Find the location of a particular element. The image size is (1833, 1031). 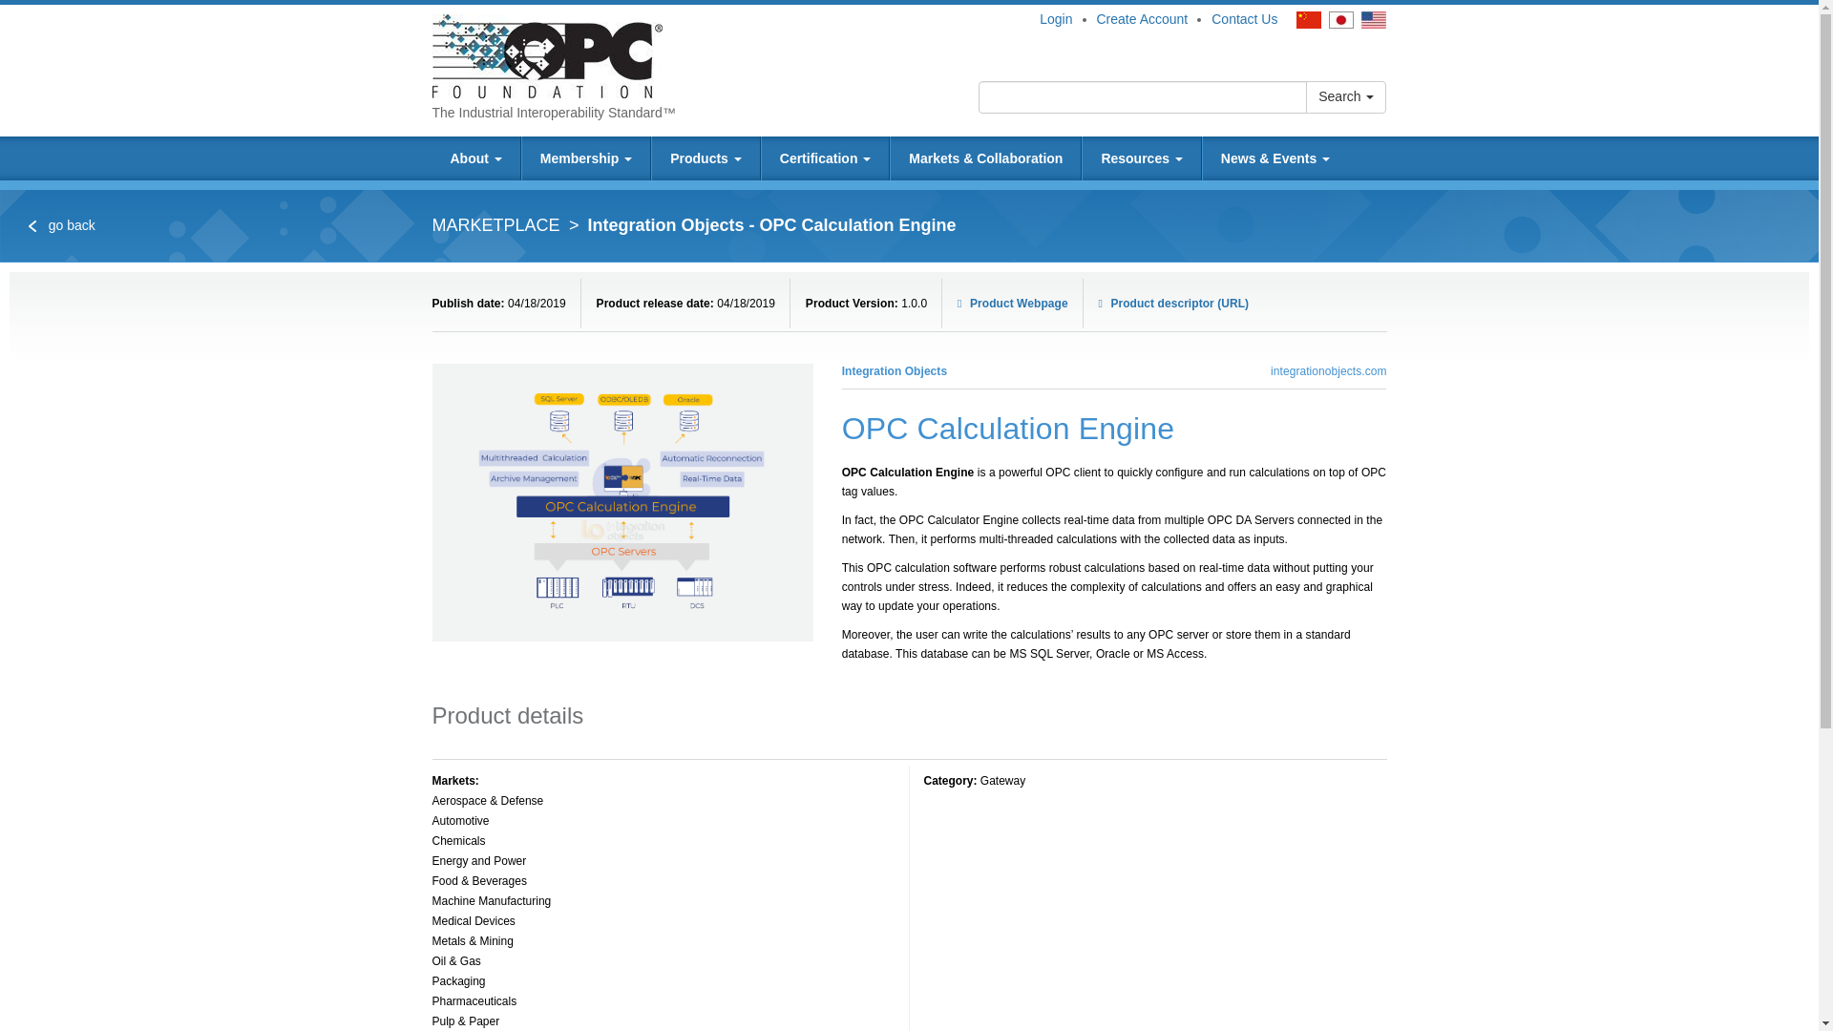

Membership is located at coordinates (586, 158).